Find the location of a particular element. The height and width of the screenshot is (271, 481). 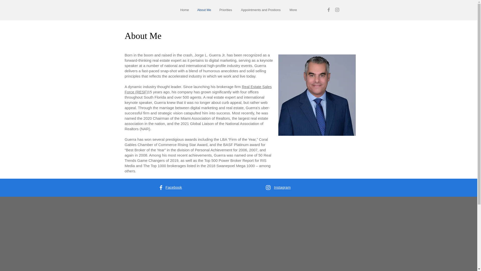

Home is located at coordinates (185, 10).